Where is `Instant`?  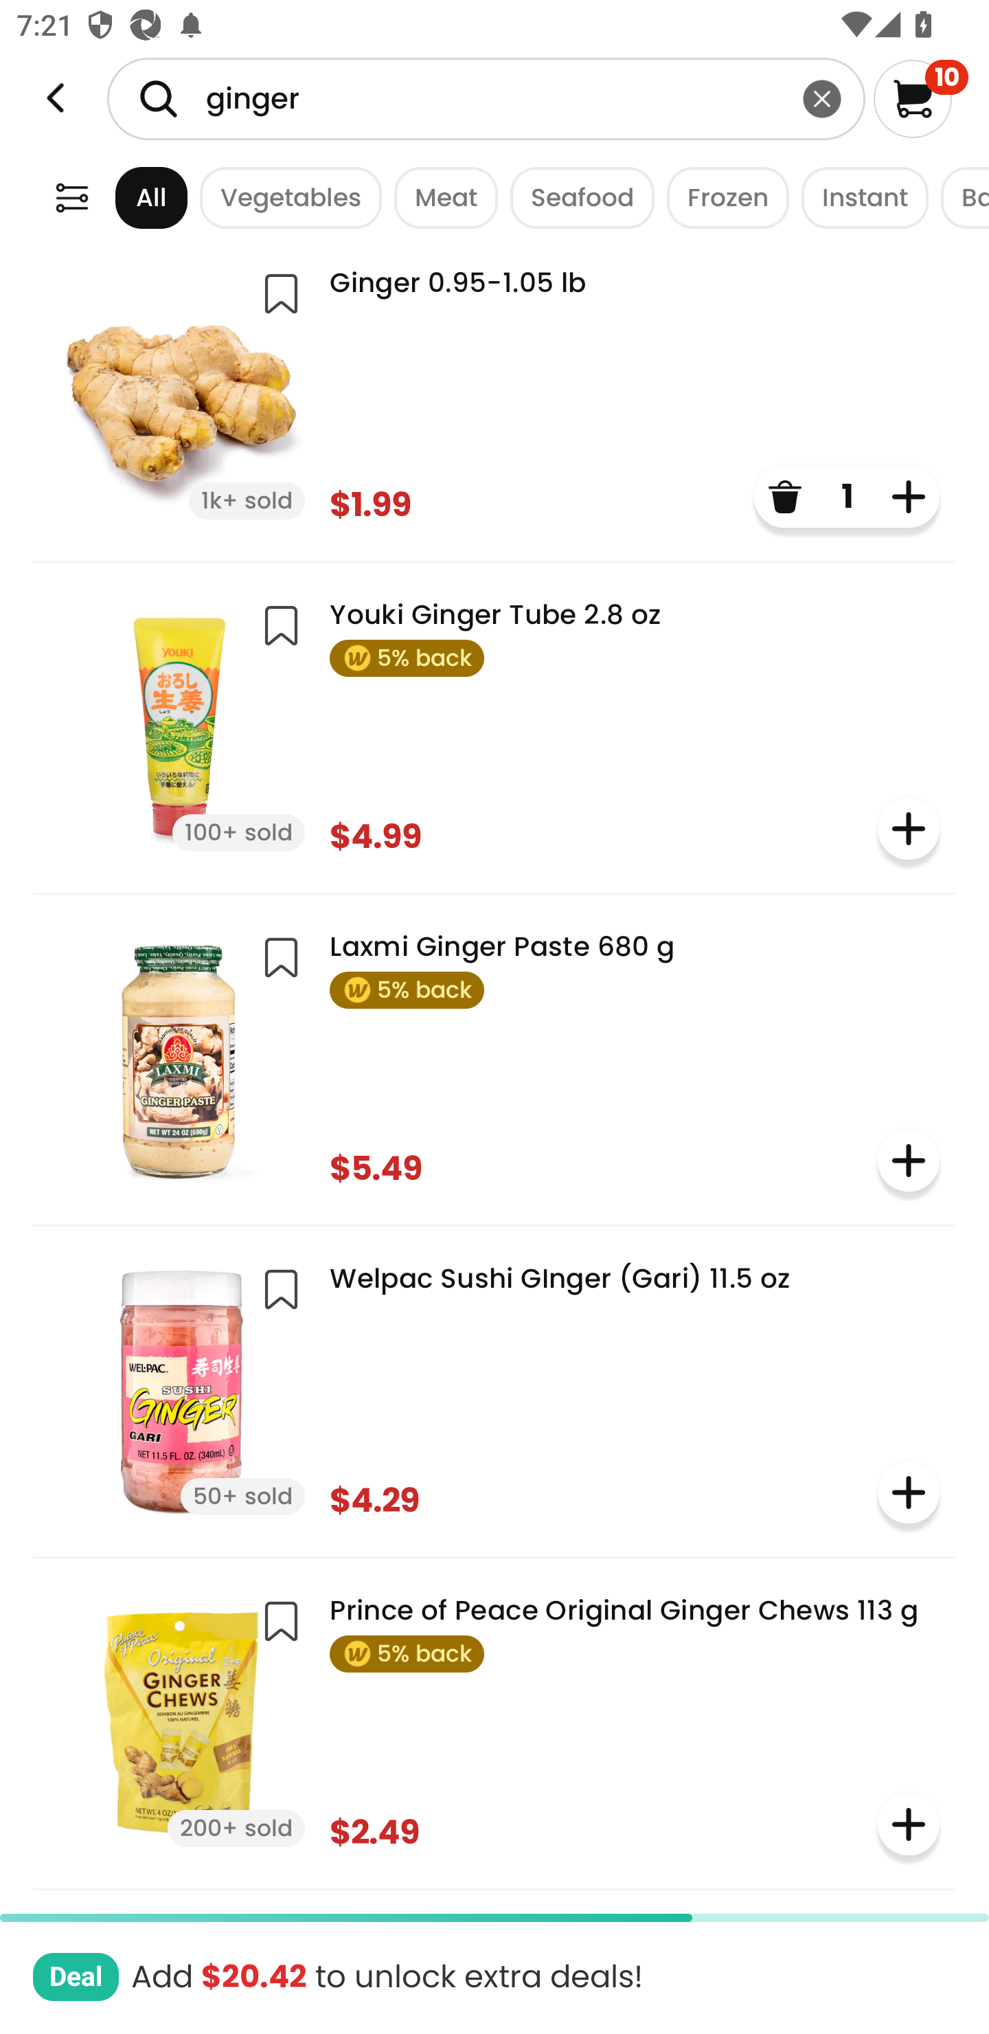
Instant is located at coordinates (859, 197).